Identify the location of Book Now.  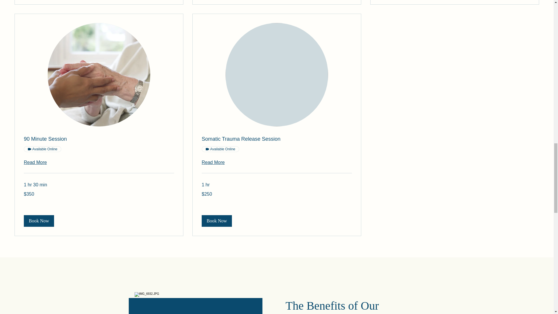
(39, 221).